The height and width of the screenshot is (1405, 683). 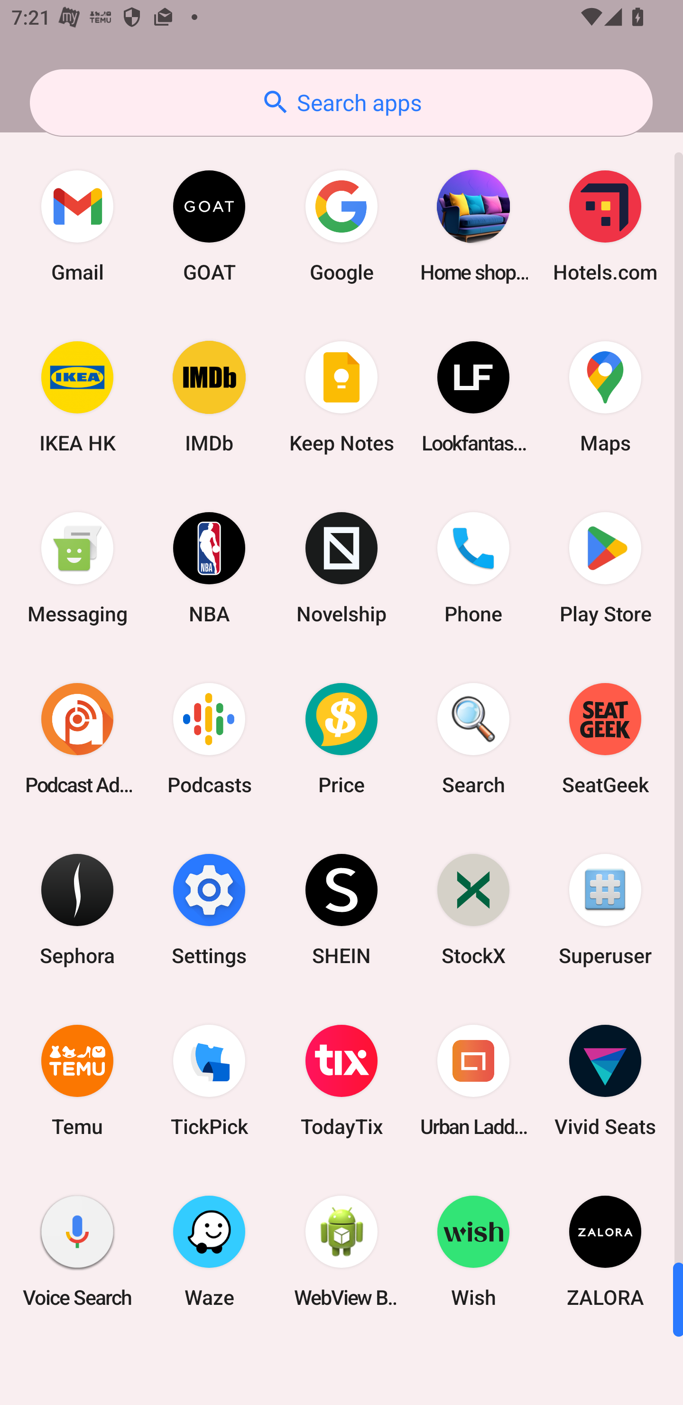 What do you see at coordinates (473, 1080) in the screenshot?
I see `Urban Ladder` at bounding box center [473, 1080].